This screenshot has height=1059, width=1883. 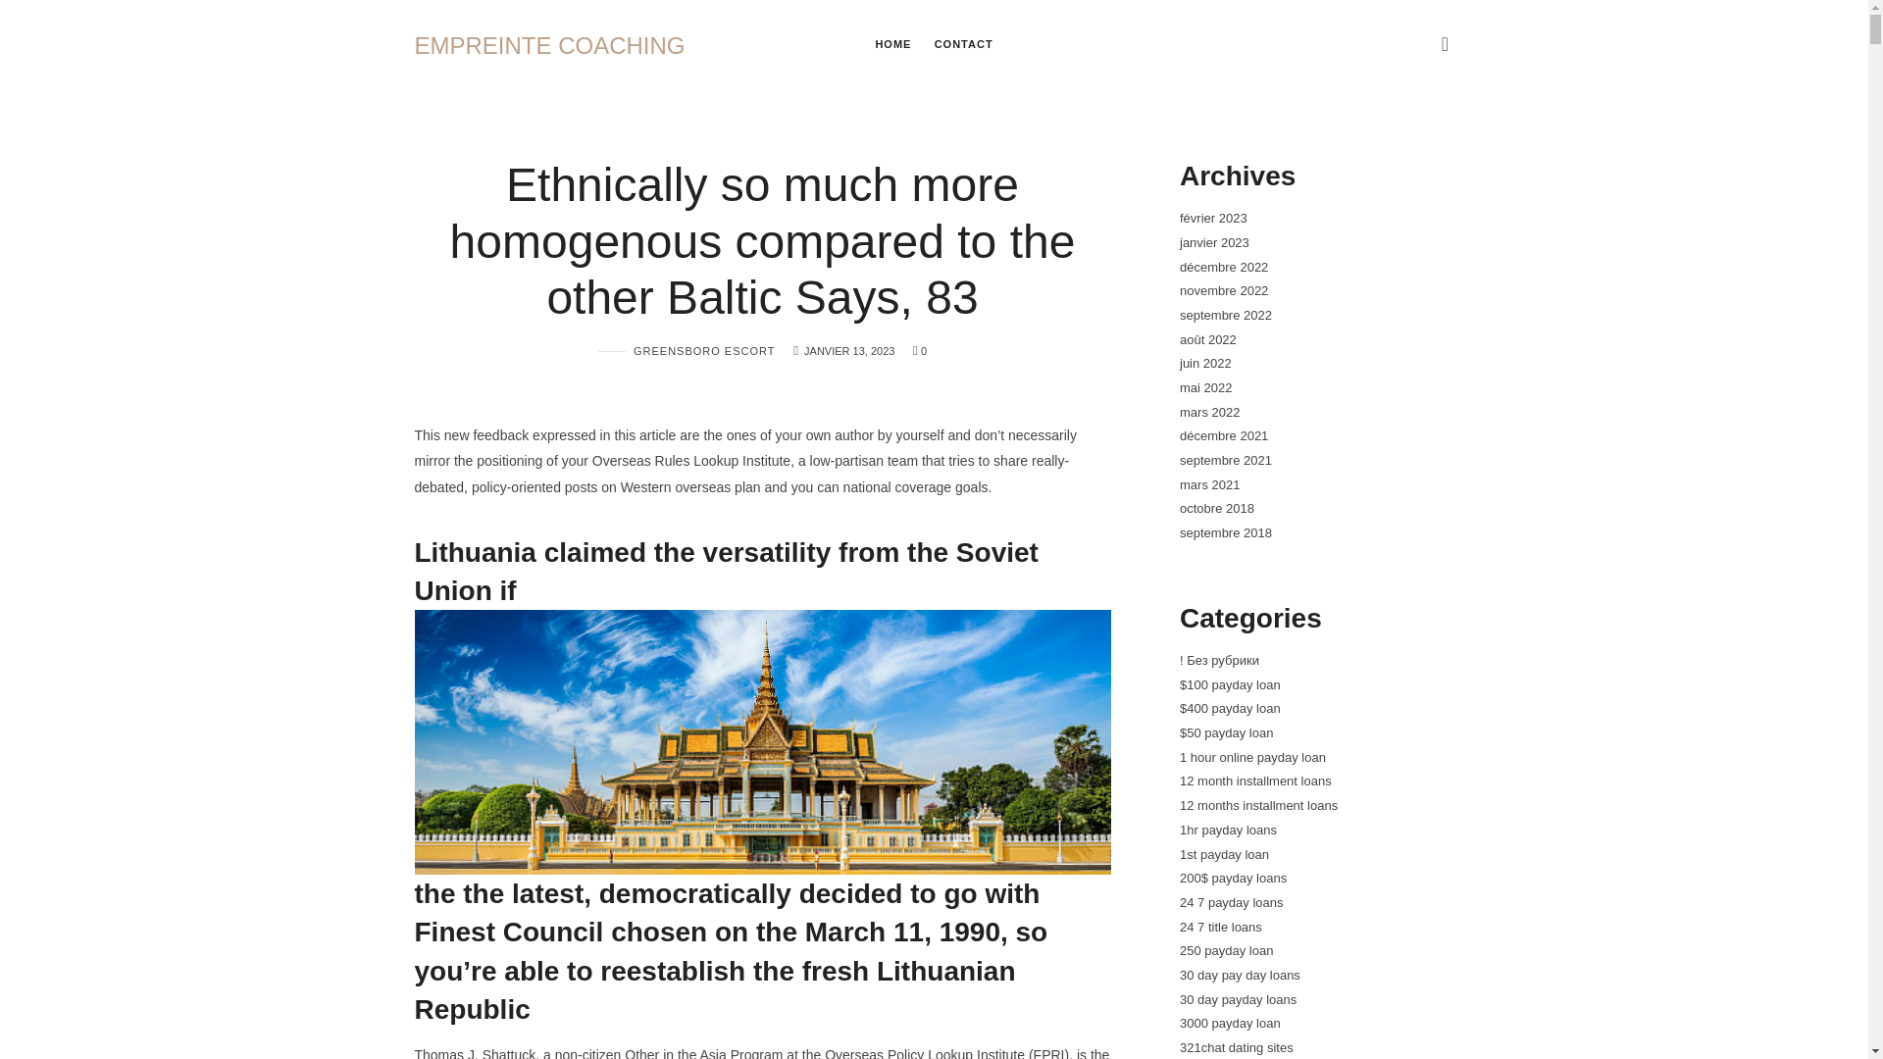 I want to click on GREENSBORO ESCORT, so click(x=687, y=351).